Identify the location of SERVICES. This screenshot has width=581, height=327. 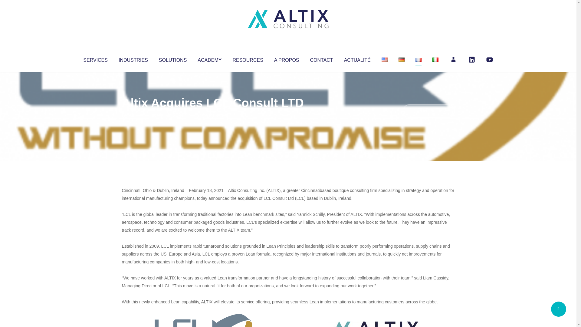
(95, 59).